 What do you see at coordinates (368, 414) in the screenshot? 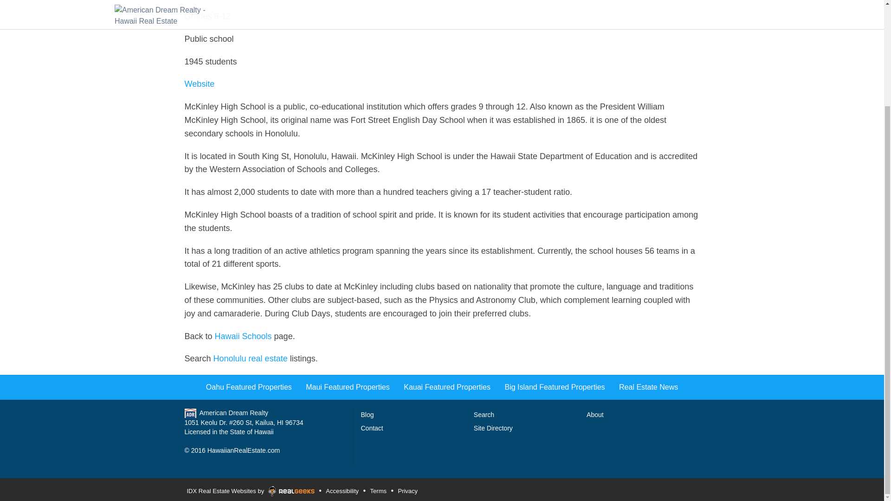
I see `Blog` at bounding box center [368, 414].